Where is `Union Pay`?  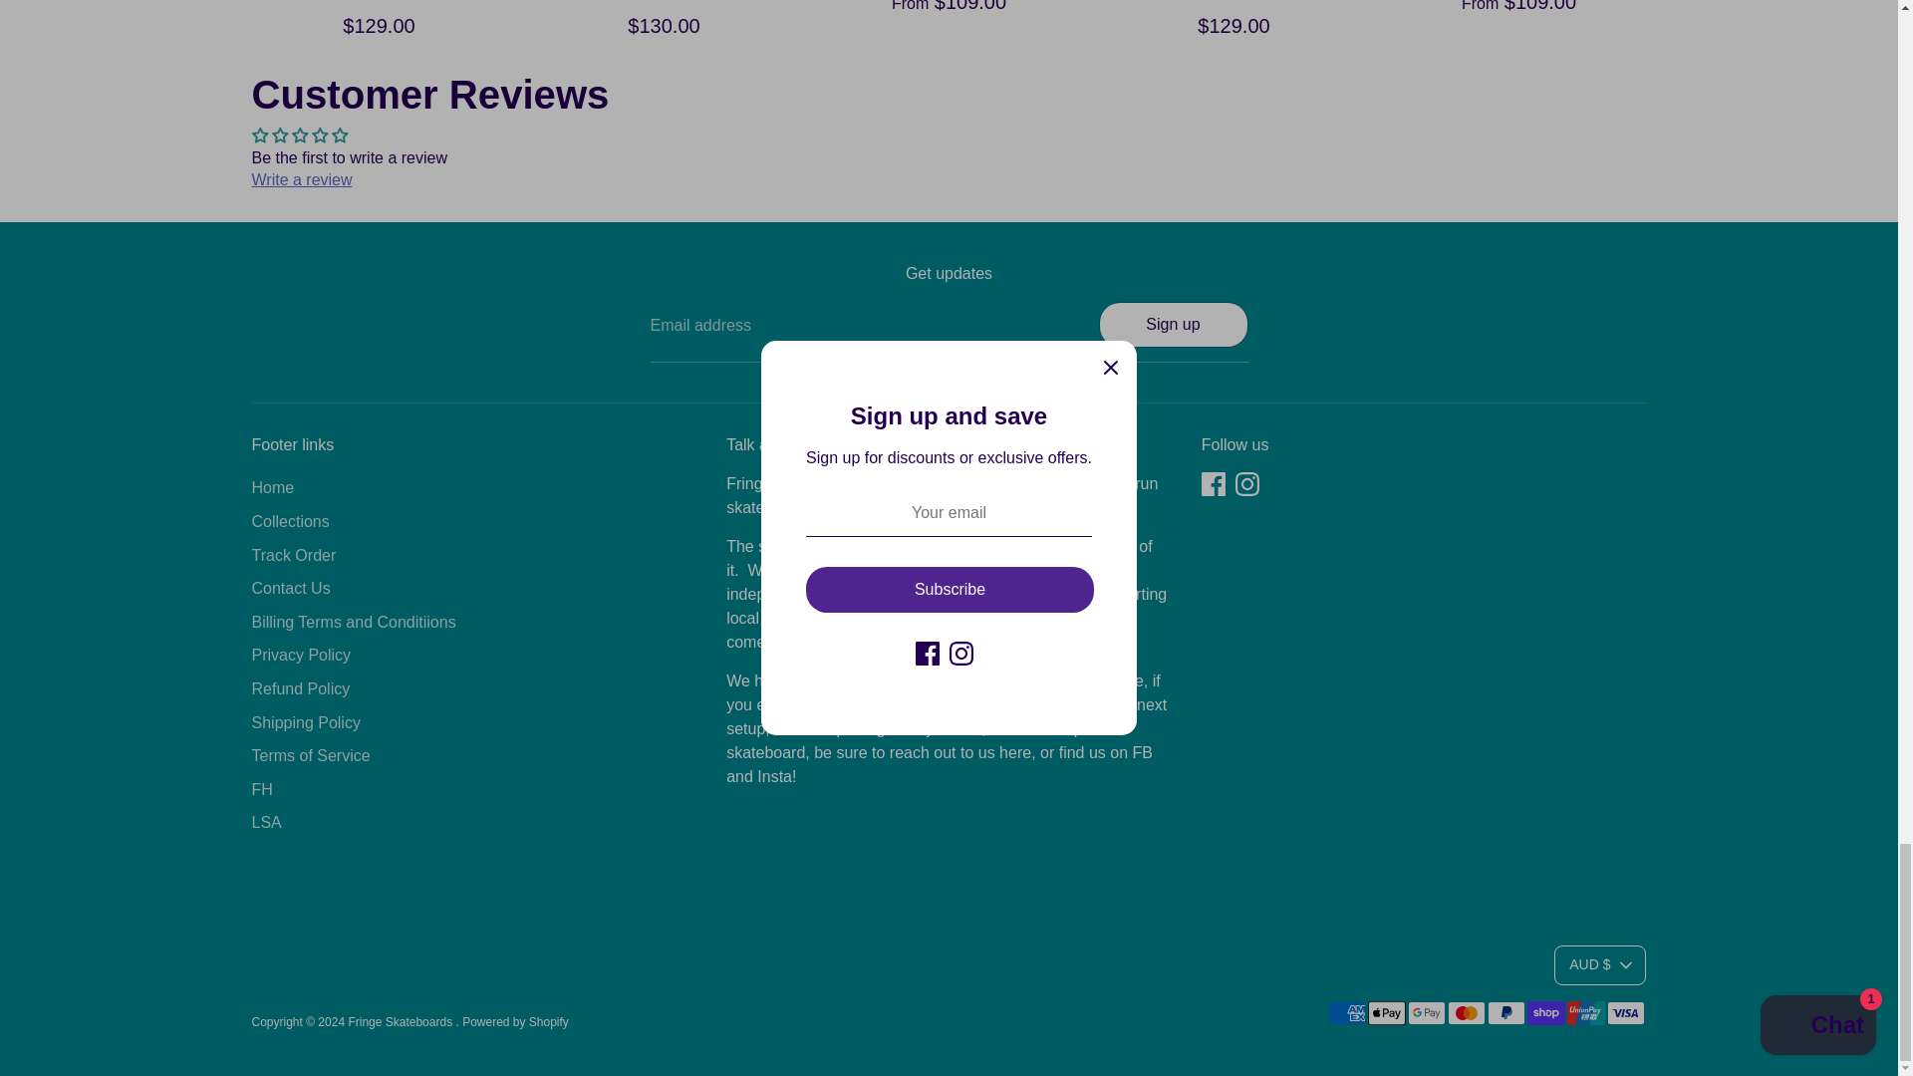 Union Pay is located at coordinates (1585, 1013).